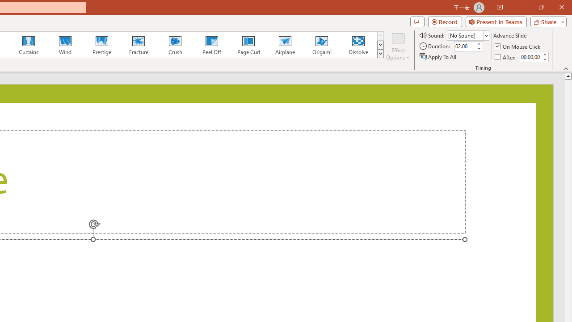 Image resolution: width=572 pixels, height=322 pixels. I want to click on Origami, so click(322, 45).